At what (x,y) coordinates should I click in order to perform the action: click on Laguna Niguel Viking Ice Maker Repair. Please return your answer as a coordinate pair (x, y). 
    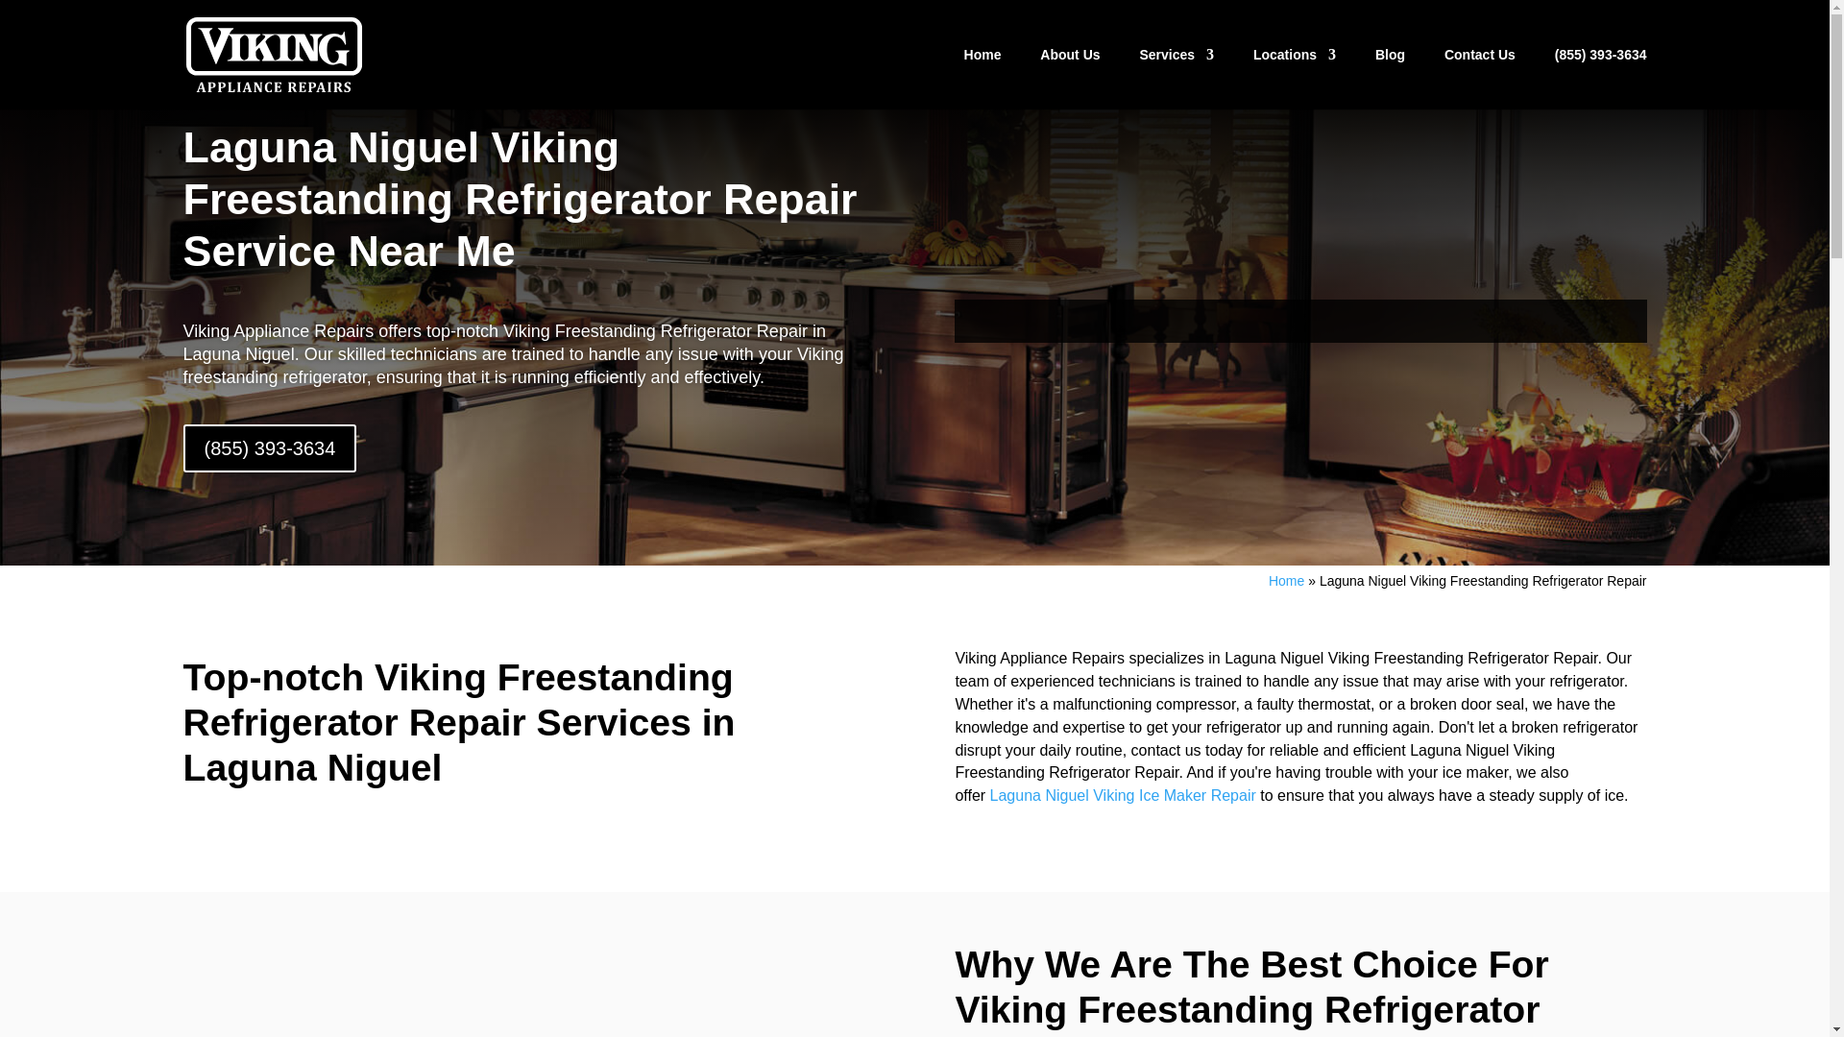
    Looking at the image, I should click on (1123, 795).